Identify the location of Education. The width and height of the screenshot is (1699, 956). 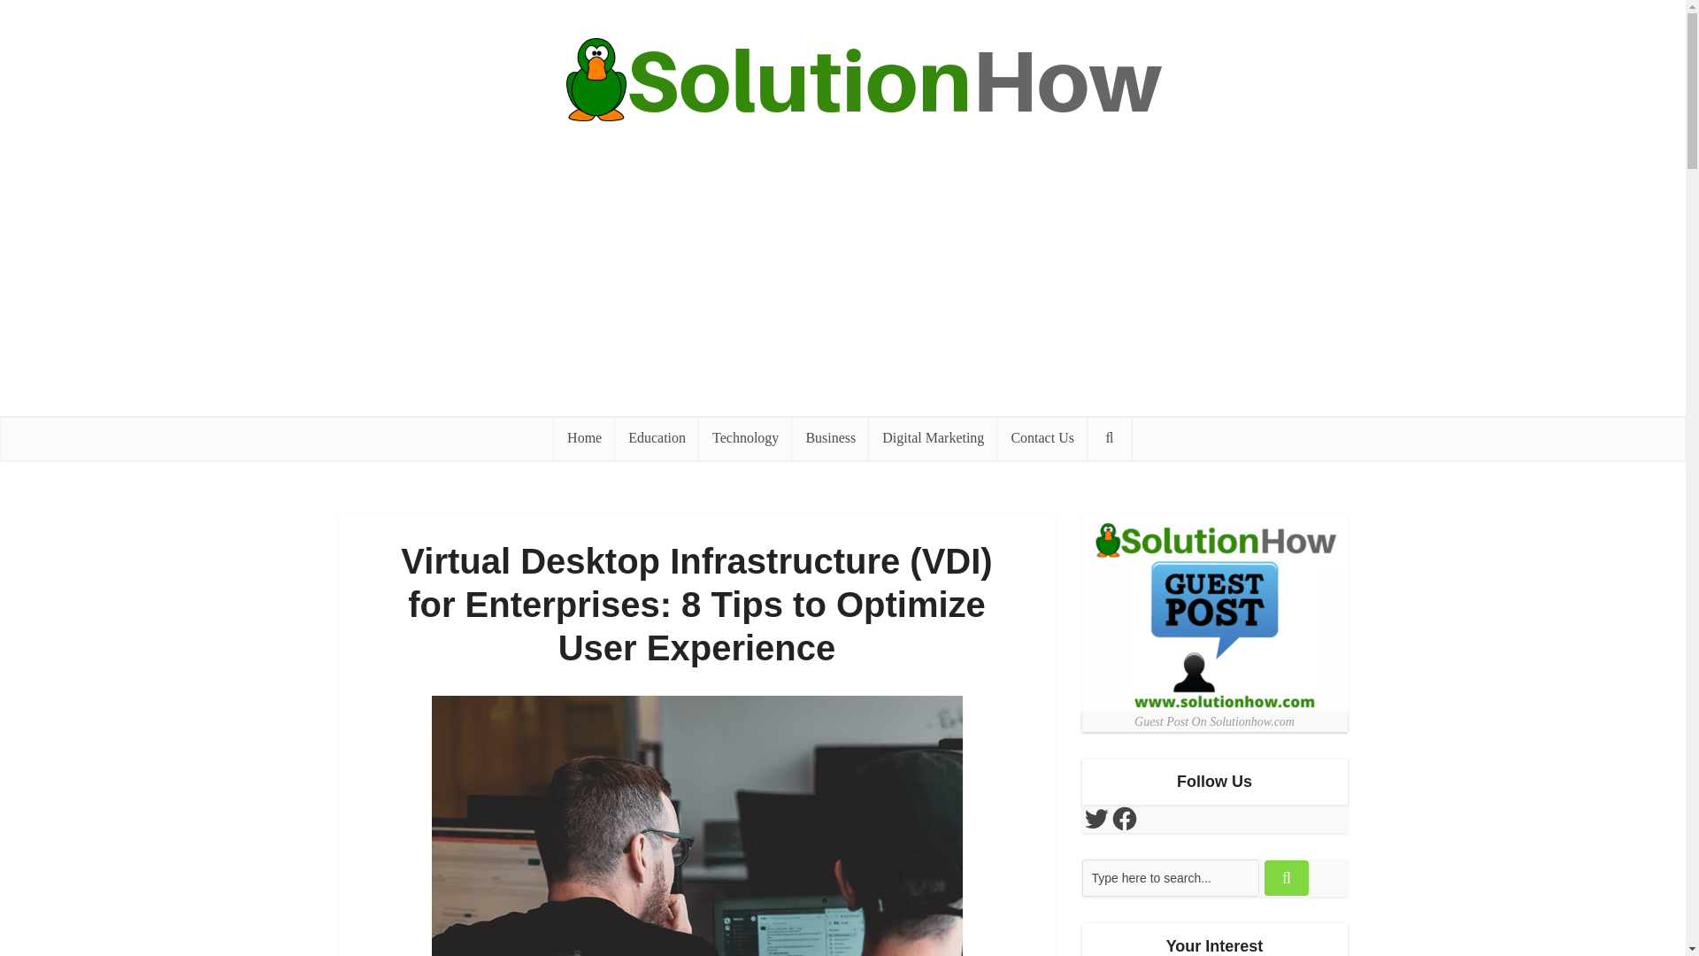
(657, 437).